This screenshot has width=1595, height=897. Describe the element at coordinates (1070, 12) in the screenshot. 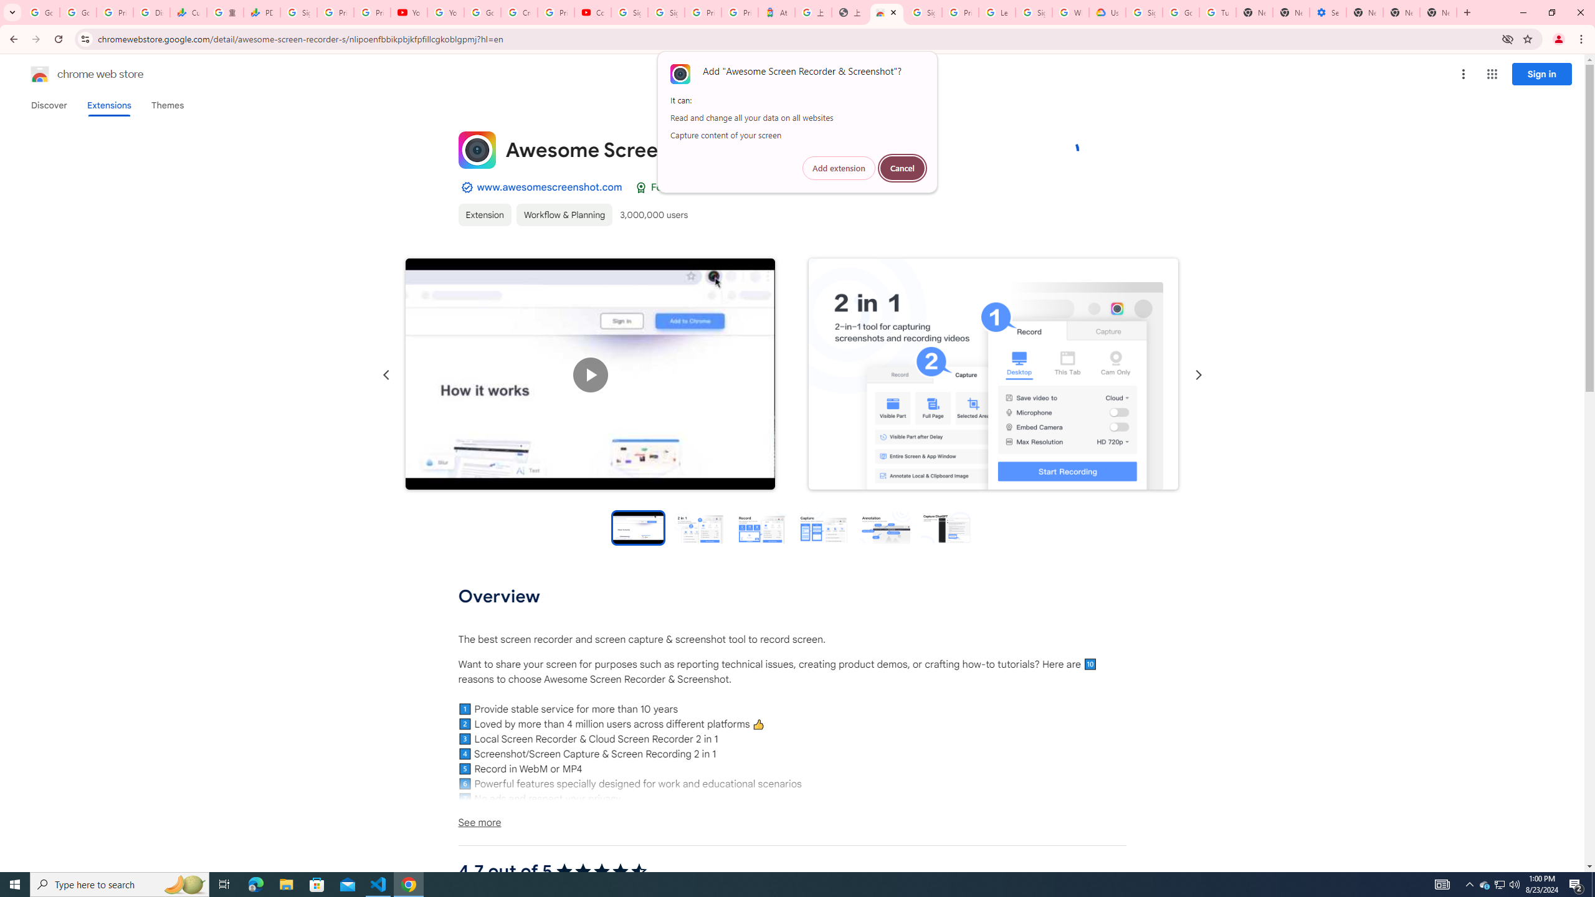

I see `Who are Google's partners? - Privacy and conditions - Google` at that location.